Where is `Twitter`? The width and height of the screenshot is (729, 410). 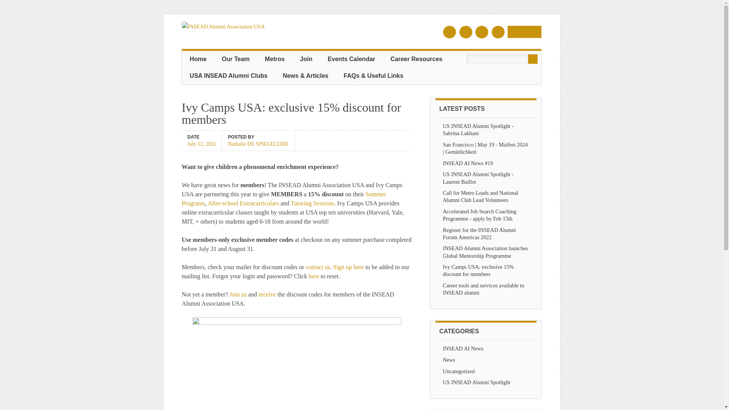
Twitter is located at coordinates (465, 32).